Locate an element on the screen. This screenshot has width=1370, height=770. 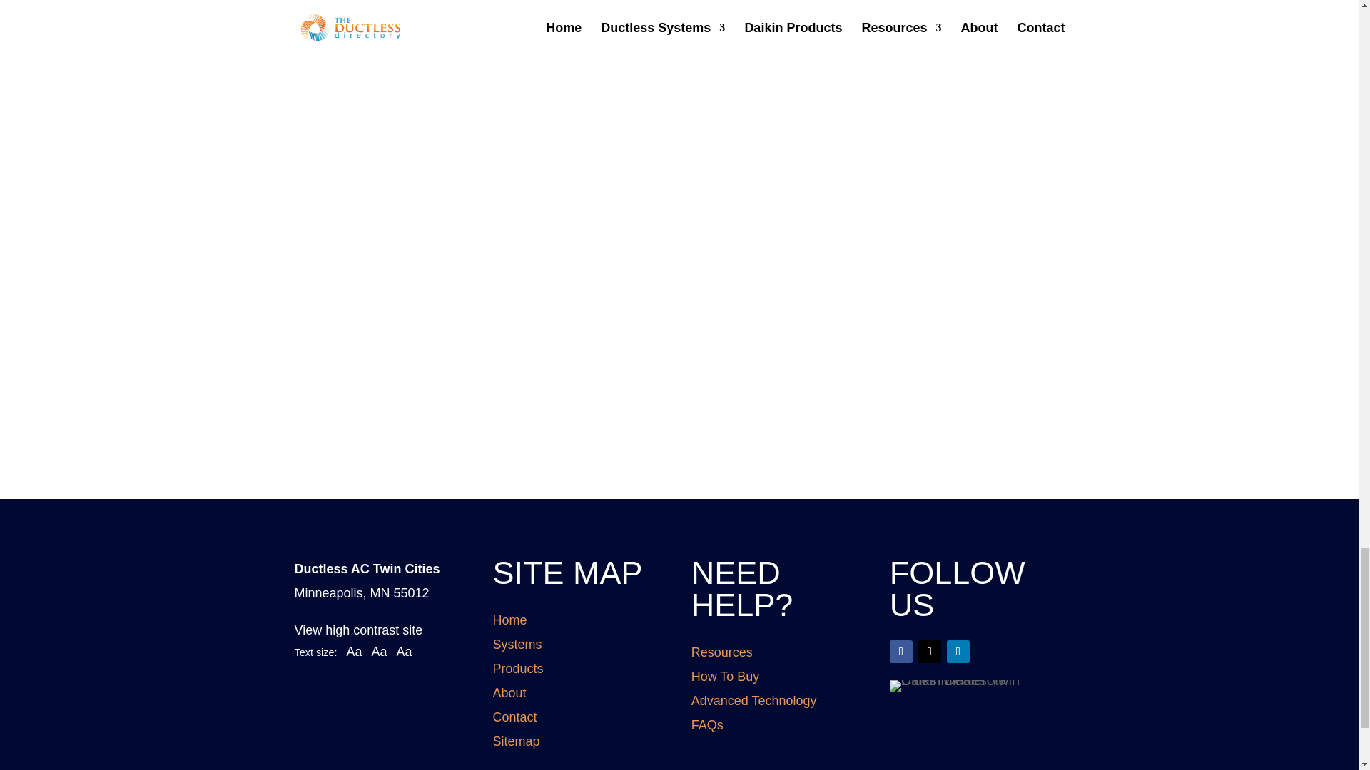
About is located at coordinates (509, 693).